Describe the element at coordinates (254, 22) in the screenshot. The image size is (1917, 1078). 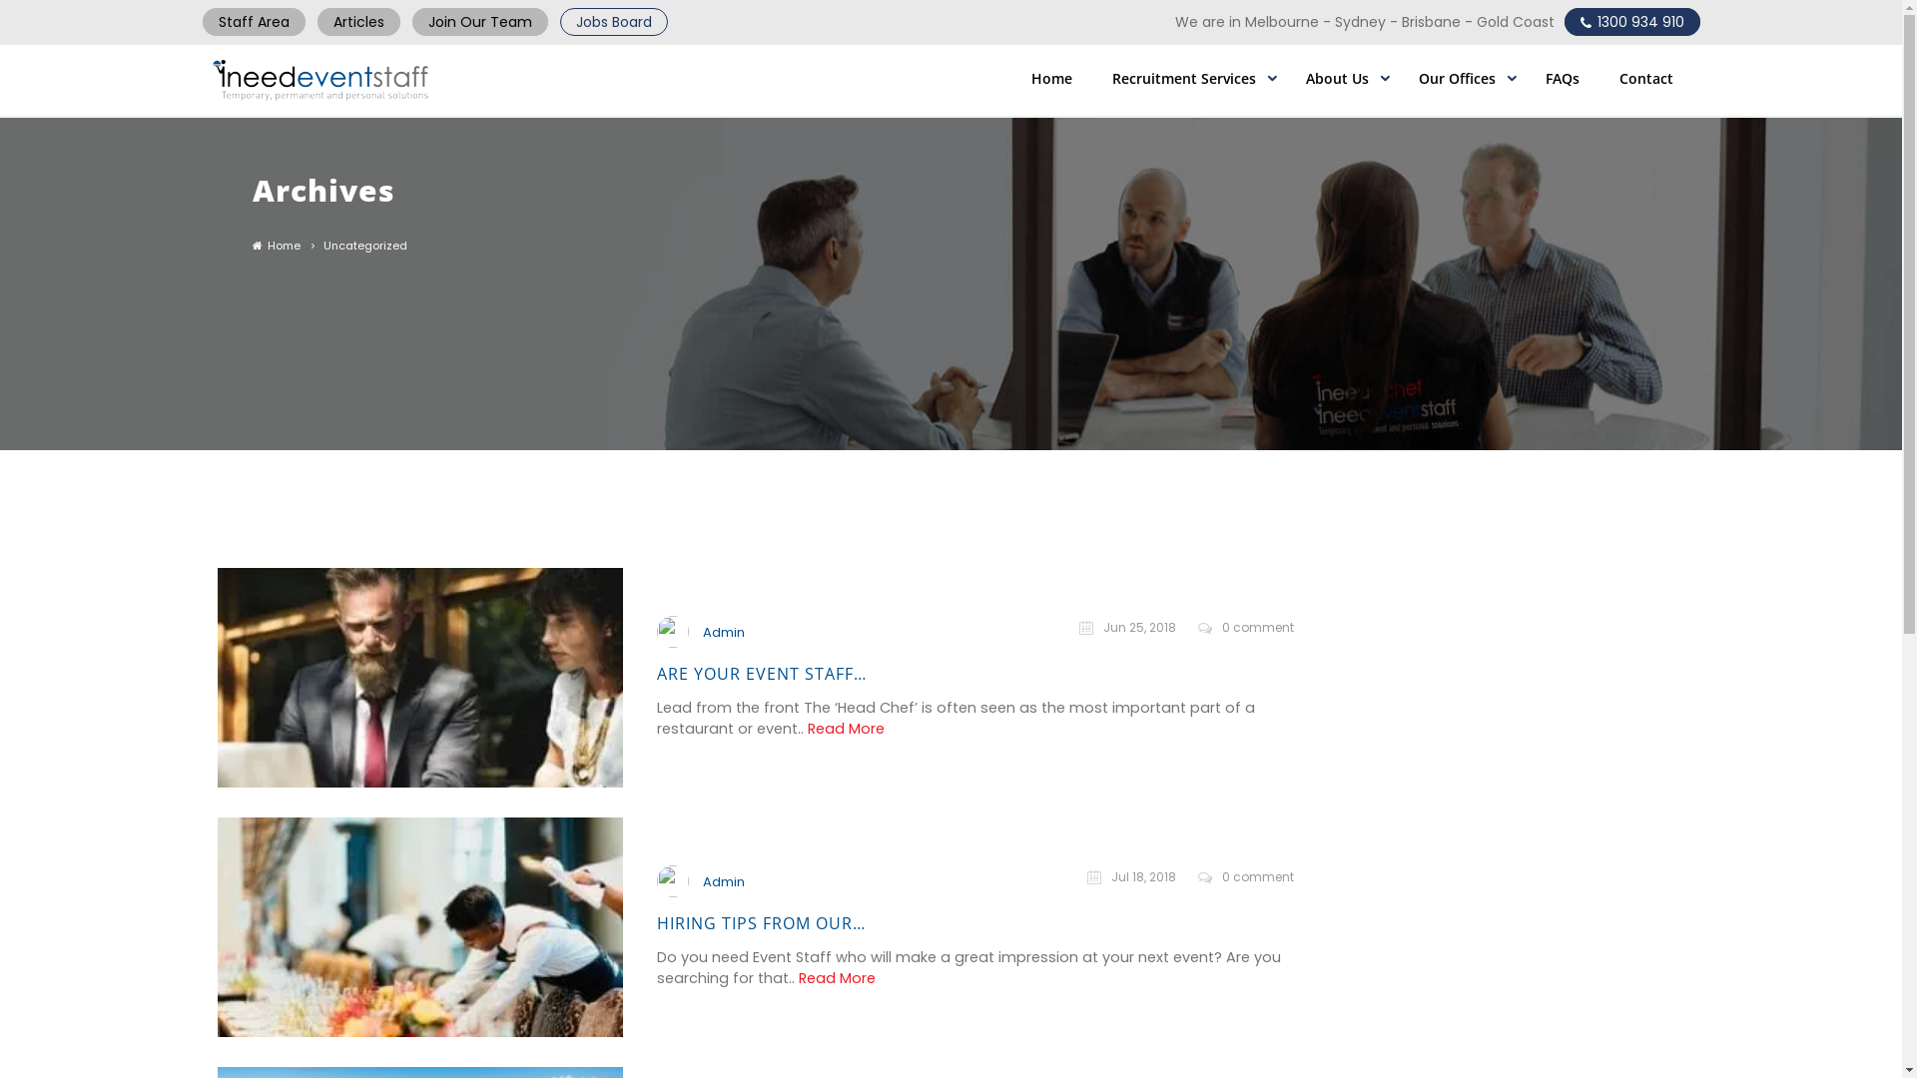
I see `Staff Area` at that location.